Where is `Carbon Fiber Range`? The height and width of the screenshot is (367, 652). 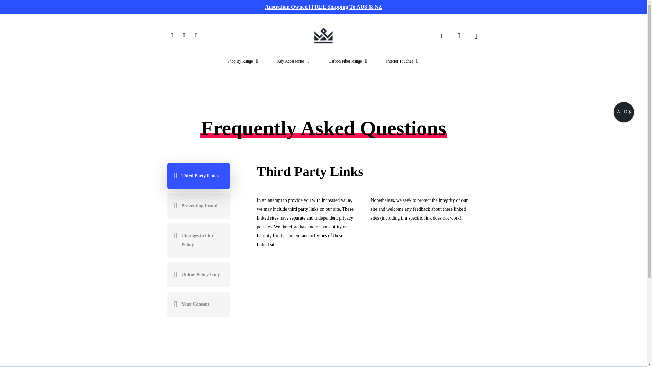
Carbon Fiber Range is located at coordinates (348, 67).